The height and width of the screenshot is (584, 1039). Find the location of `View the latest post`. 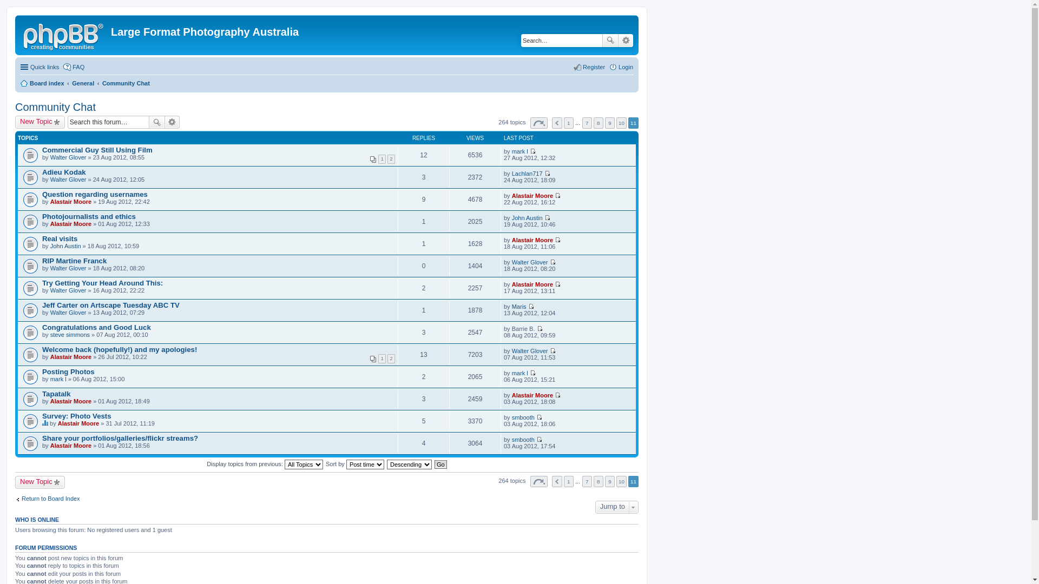

View the latest post is located at coordinates (557, 284).